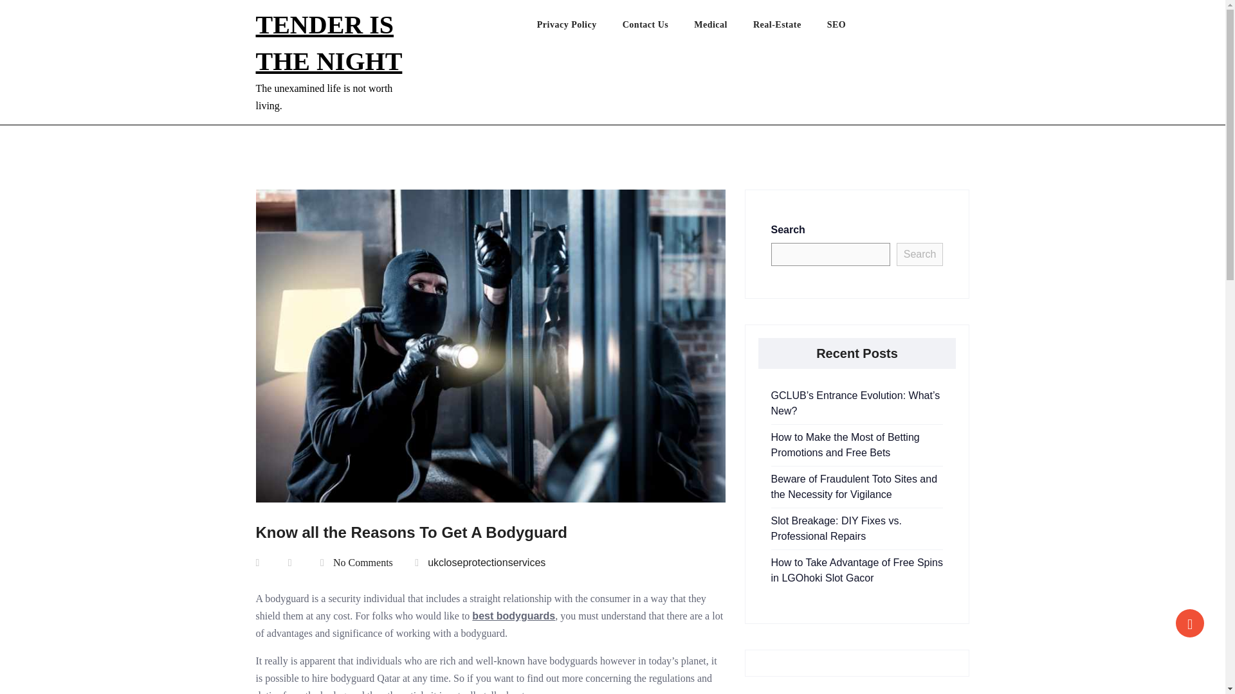 This screenshot has height=694, width=1235. What do you see at coordinates (486, 563) in the screenshot?
I see `ukcloseprotectionservices` at bounding box center [486, 563].